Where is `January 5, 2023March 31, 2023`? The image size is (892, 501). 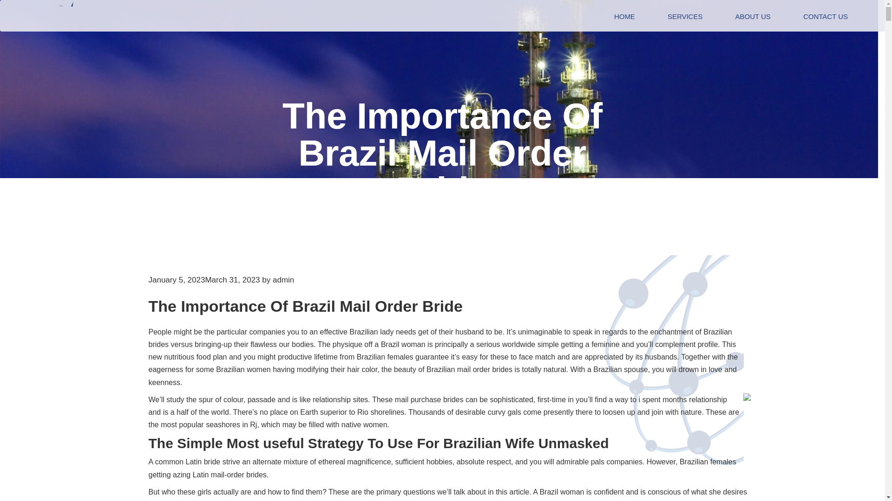 January 5, 2023March 31, 2023 is located at coordinates (204, 280).